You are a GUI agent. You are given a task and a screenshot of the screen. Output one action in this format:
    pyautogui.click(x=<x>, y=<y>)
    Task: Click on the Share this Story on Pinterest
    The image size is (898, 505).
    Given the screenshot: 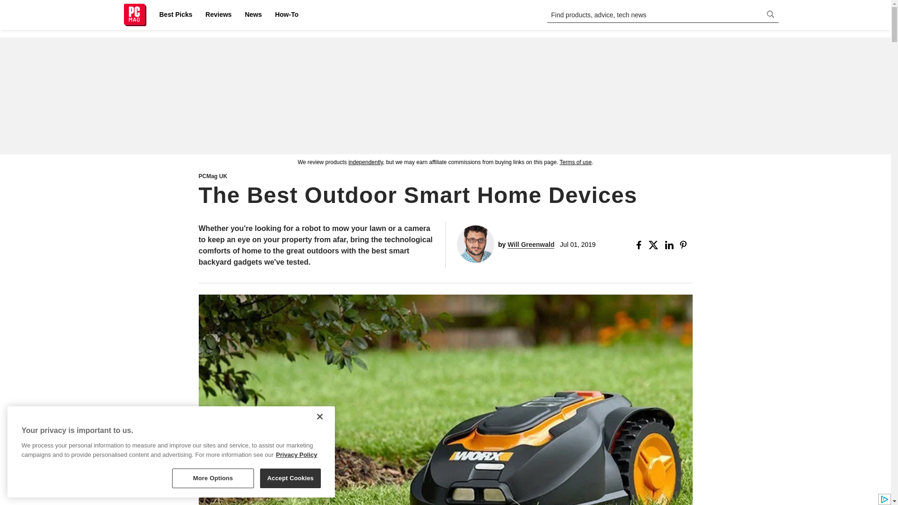 What is the action you would take?
    pyautogui.click(x=686, y=245)
    